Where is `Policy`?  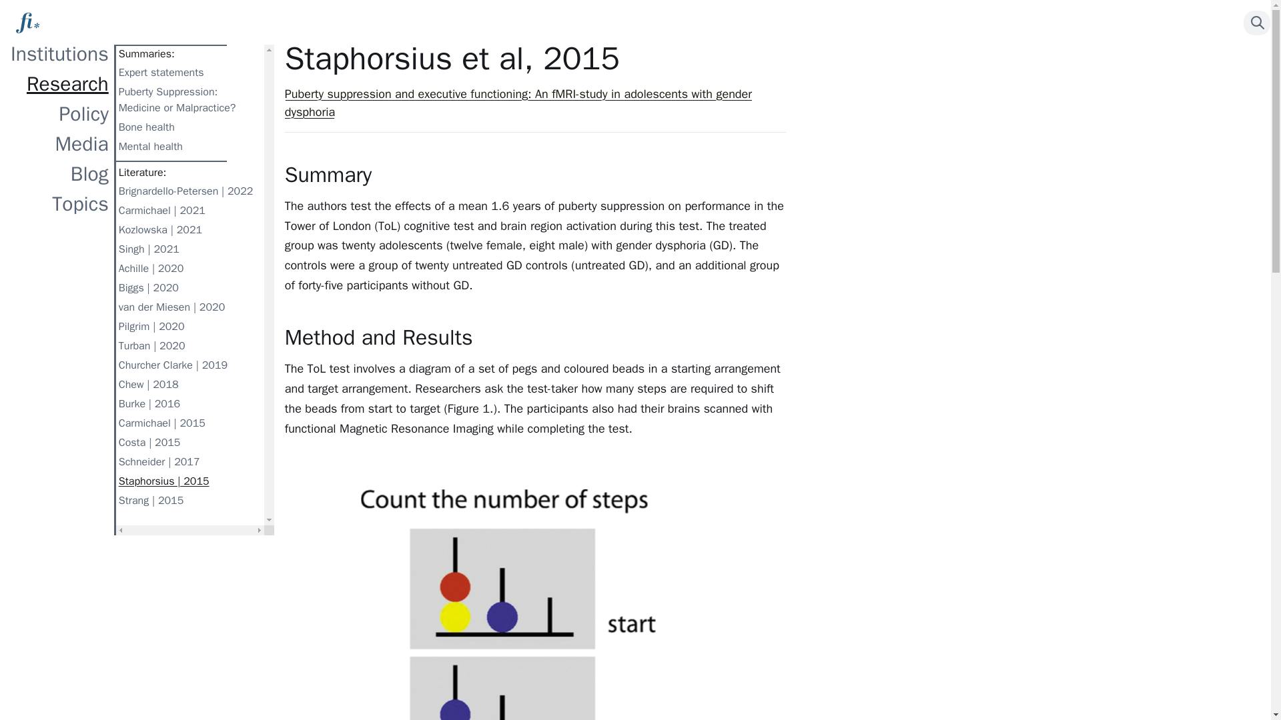 Policy is located at coordinates (61, 115).